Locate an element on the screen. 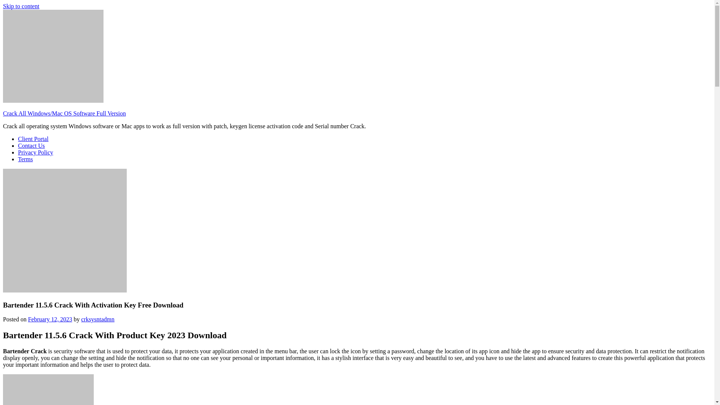  February 12, 2023 is located at coordinates (50, 319).